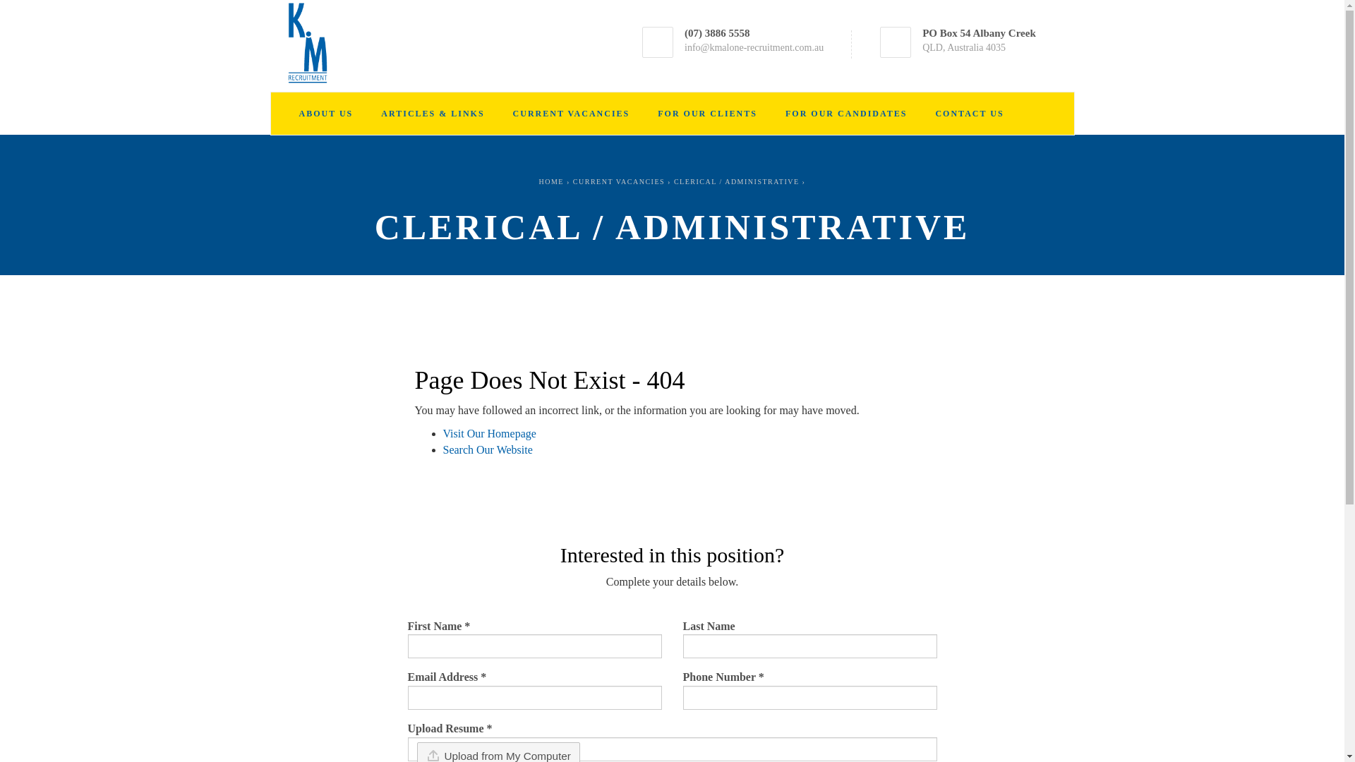 Image resolution: width=1355 pixels, height=762 pixels. I want to click on Search Our Website, so click(488, 450).